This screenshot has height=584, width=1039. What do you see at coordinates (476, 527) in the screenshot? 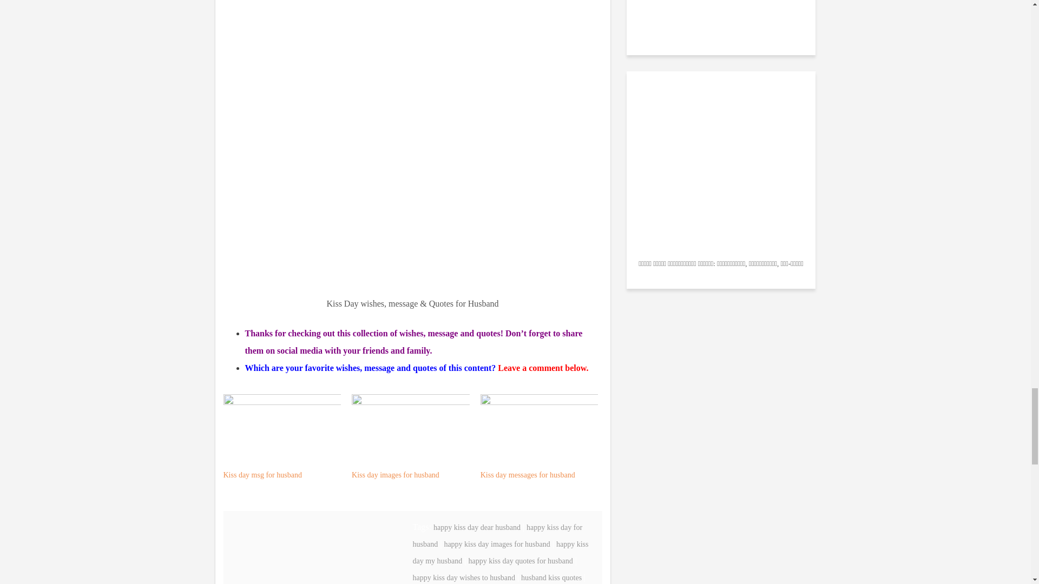
I see `happy kiss day dear husband` at bounding box center [476, 527].